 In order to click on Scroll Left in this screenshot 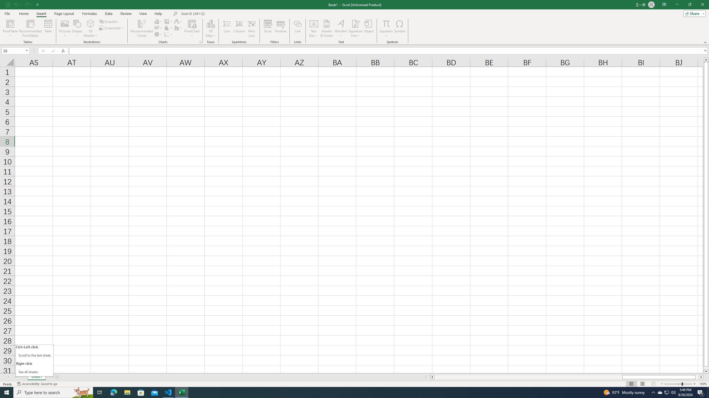, I will do `click(8, 377)`.